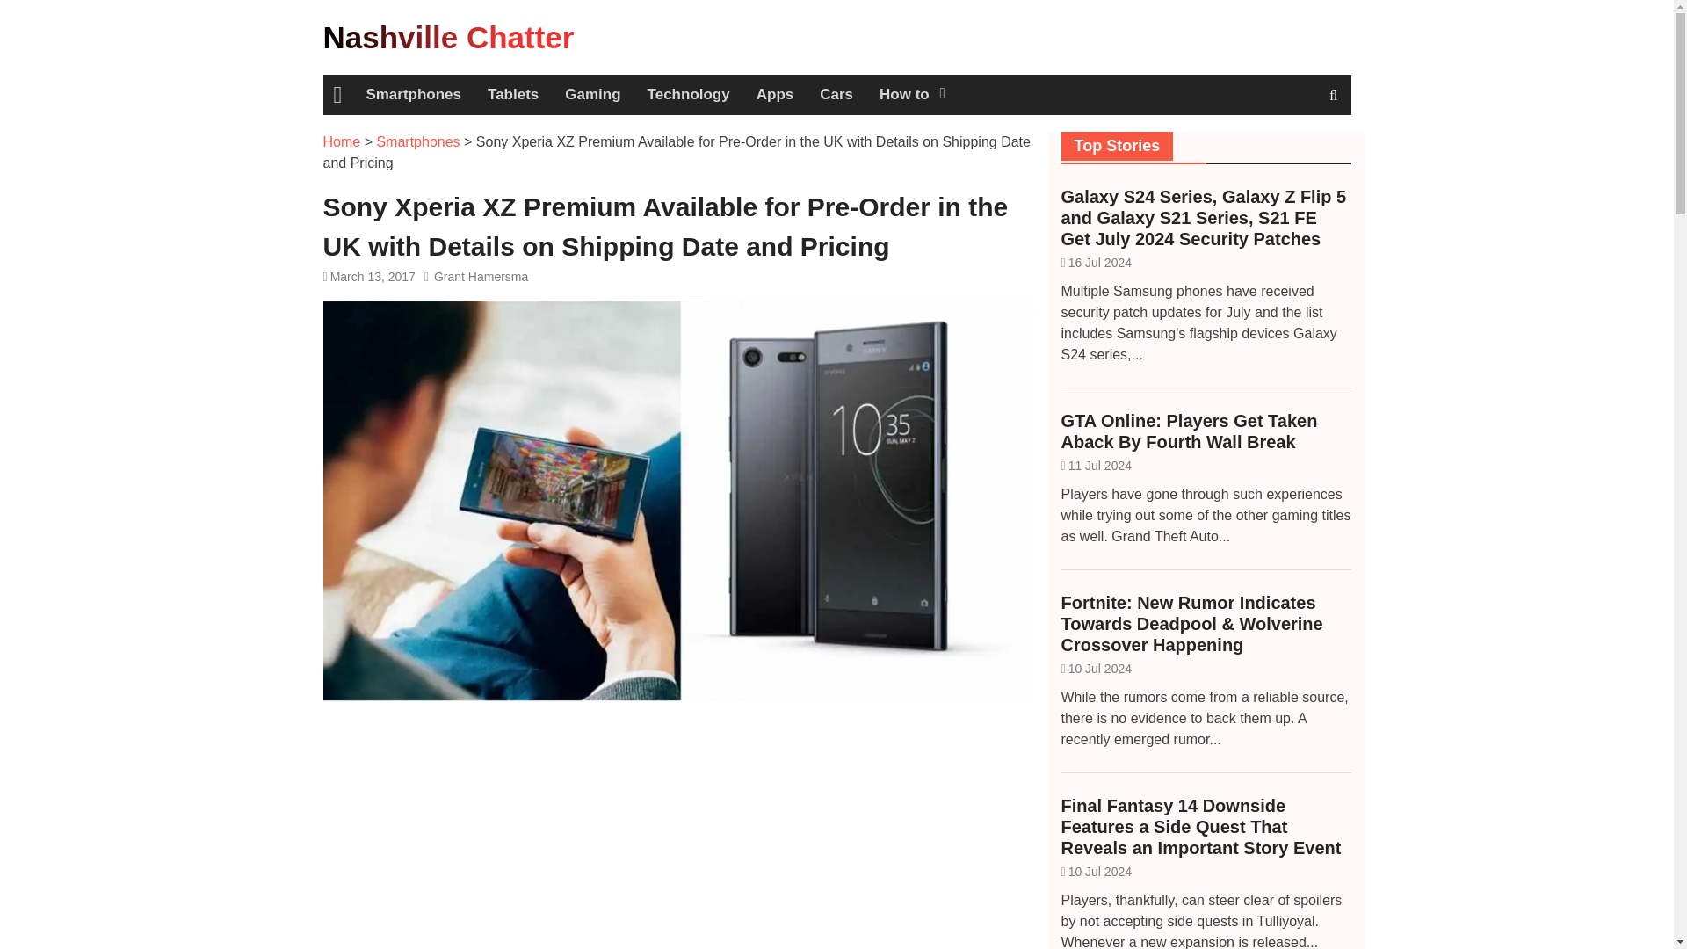 The width and height of the screenshot is (1687, 949). What do you see at coordinates (836, 95) in the screenshot?
I see `Cars` at bounding box center [836, 95].